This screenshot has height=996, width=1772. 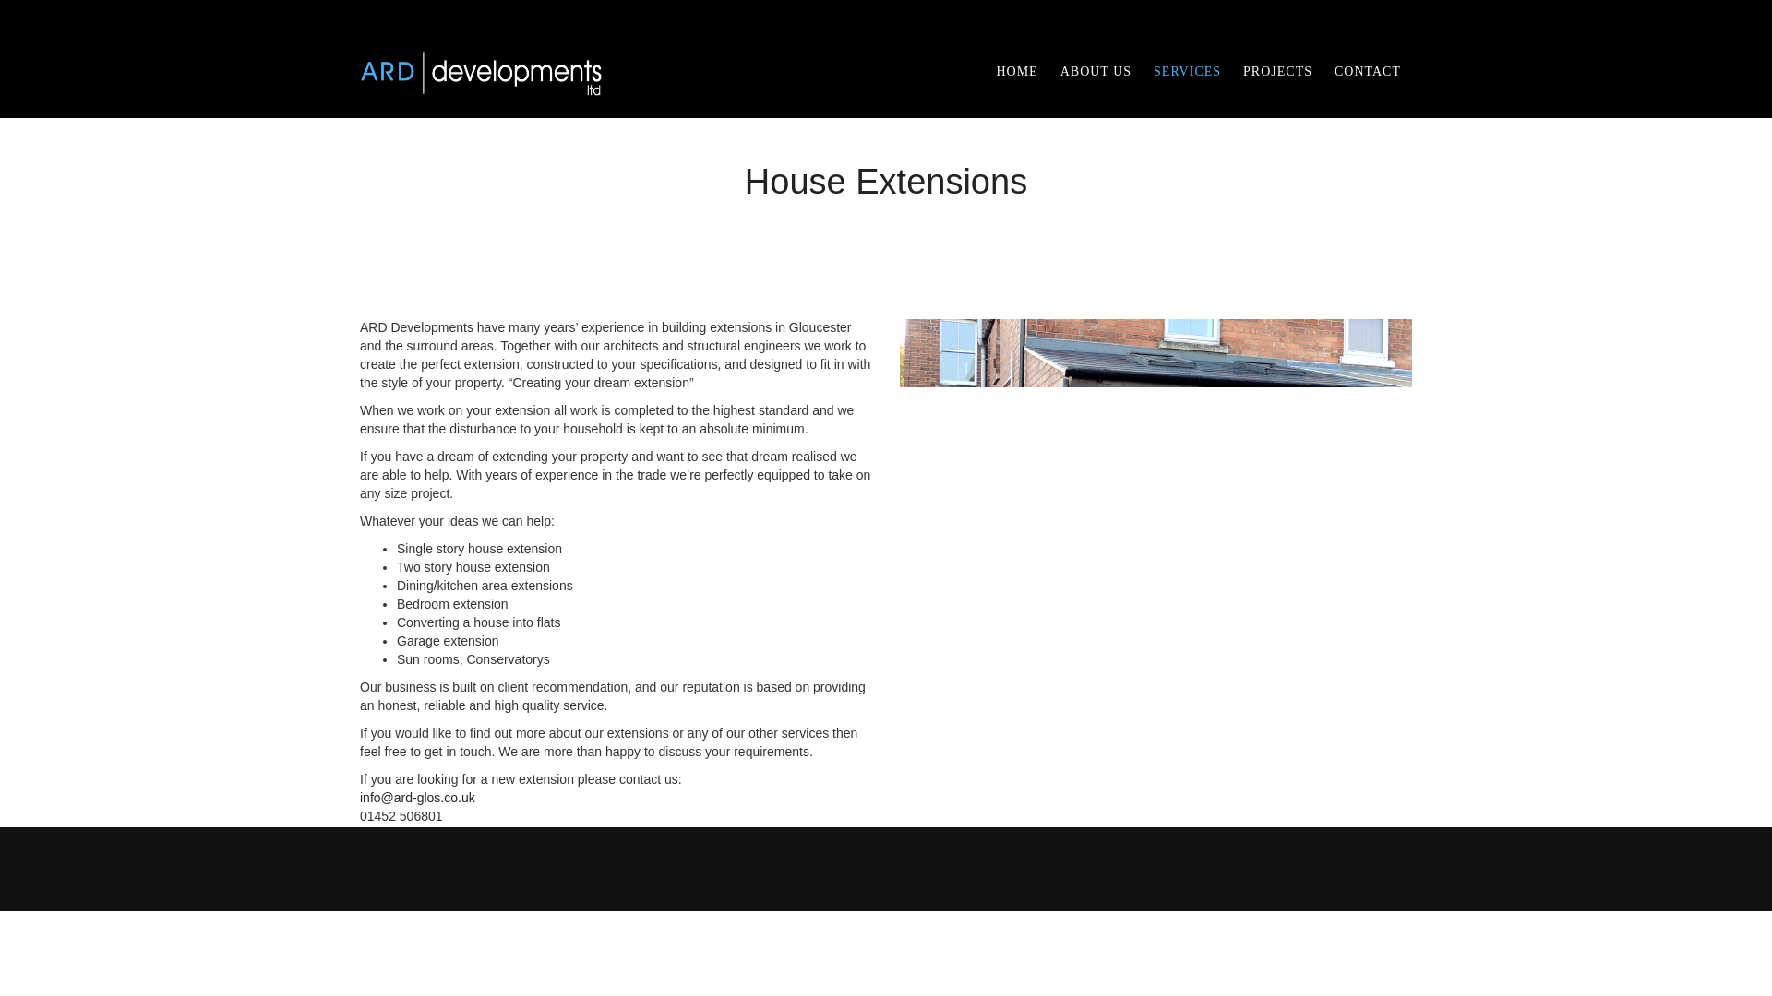 I want to click on ABOUT US, so click(x=1096, y=72).